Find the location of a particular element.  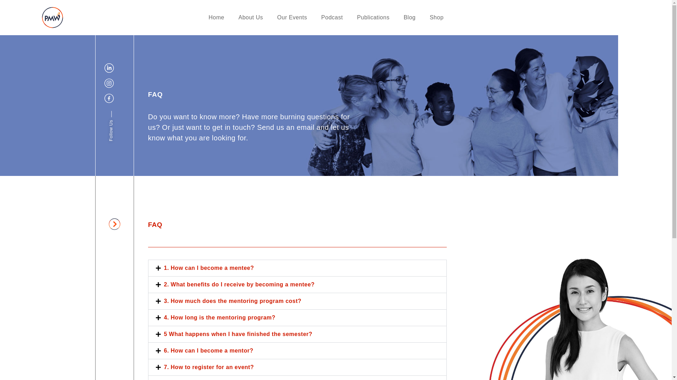

arrow-pmw is located at coordinates (114, 224).